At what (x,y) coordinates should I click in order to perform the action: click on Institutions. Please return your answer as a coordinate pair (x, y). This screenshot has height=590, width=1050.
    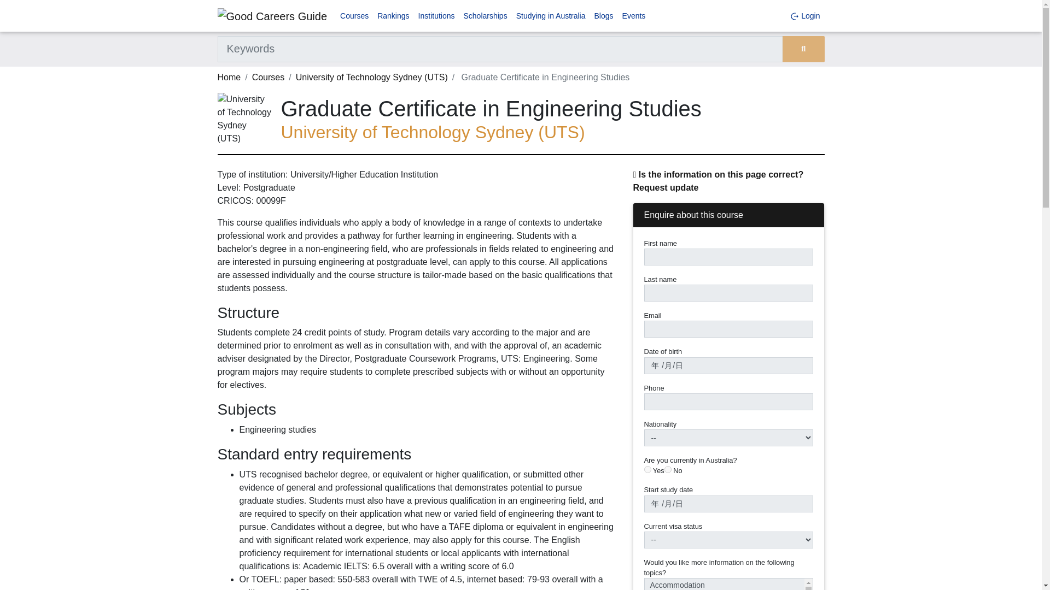
    Looking at the image, I should click on (436, 15).